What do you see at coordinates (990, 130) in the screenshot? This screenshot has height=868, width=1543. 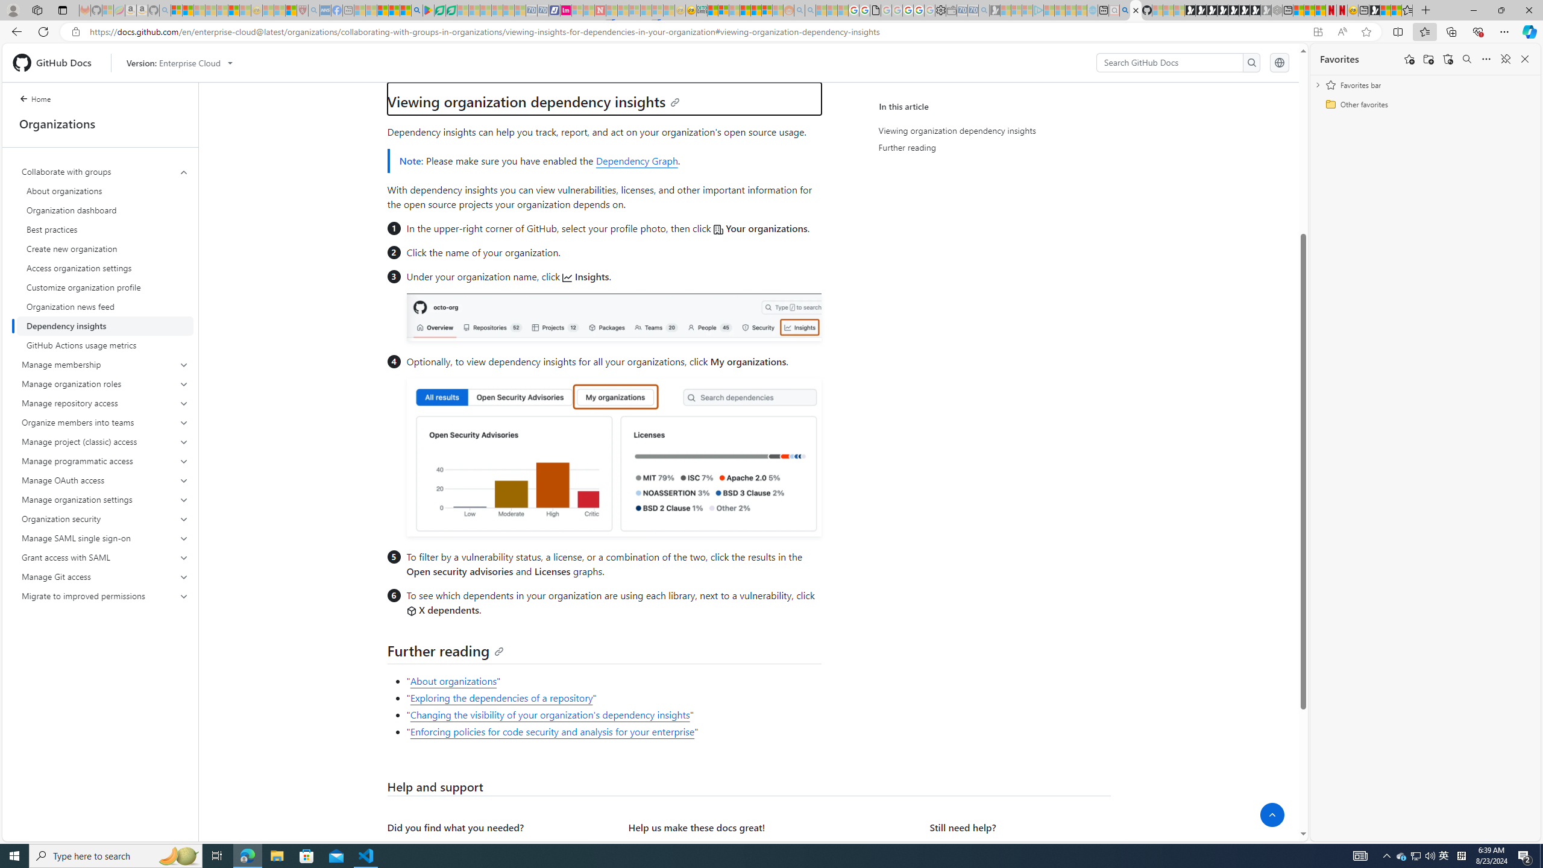 I see `Viewing organization dependency insights` at bounding box center [990, 130].